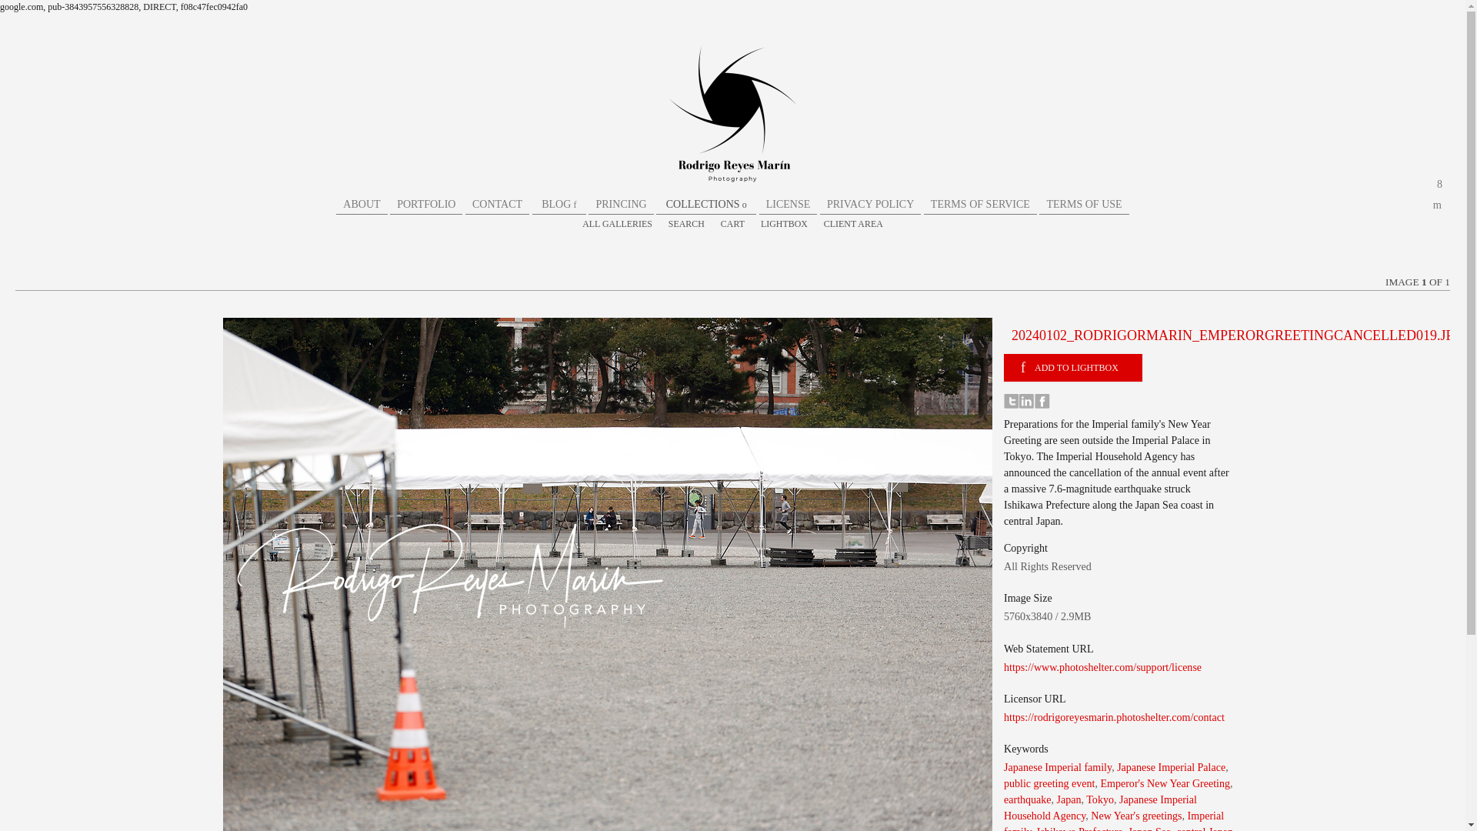 This screenshot has width=1477, height=831. Describe the element at coordinates (1028, 799) in the screenshot. I see `earthquake` at that location.